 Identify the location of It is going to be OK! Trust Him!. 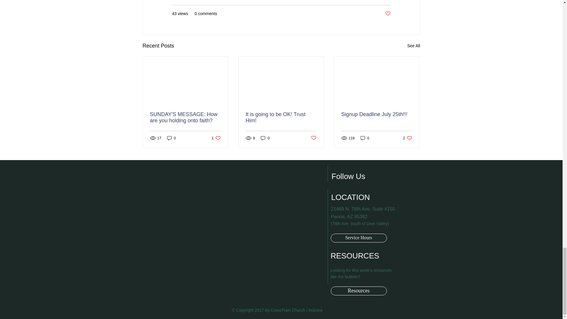
(171, 138).